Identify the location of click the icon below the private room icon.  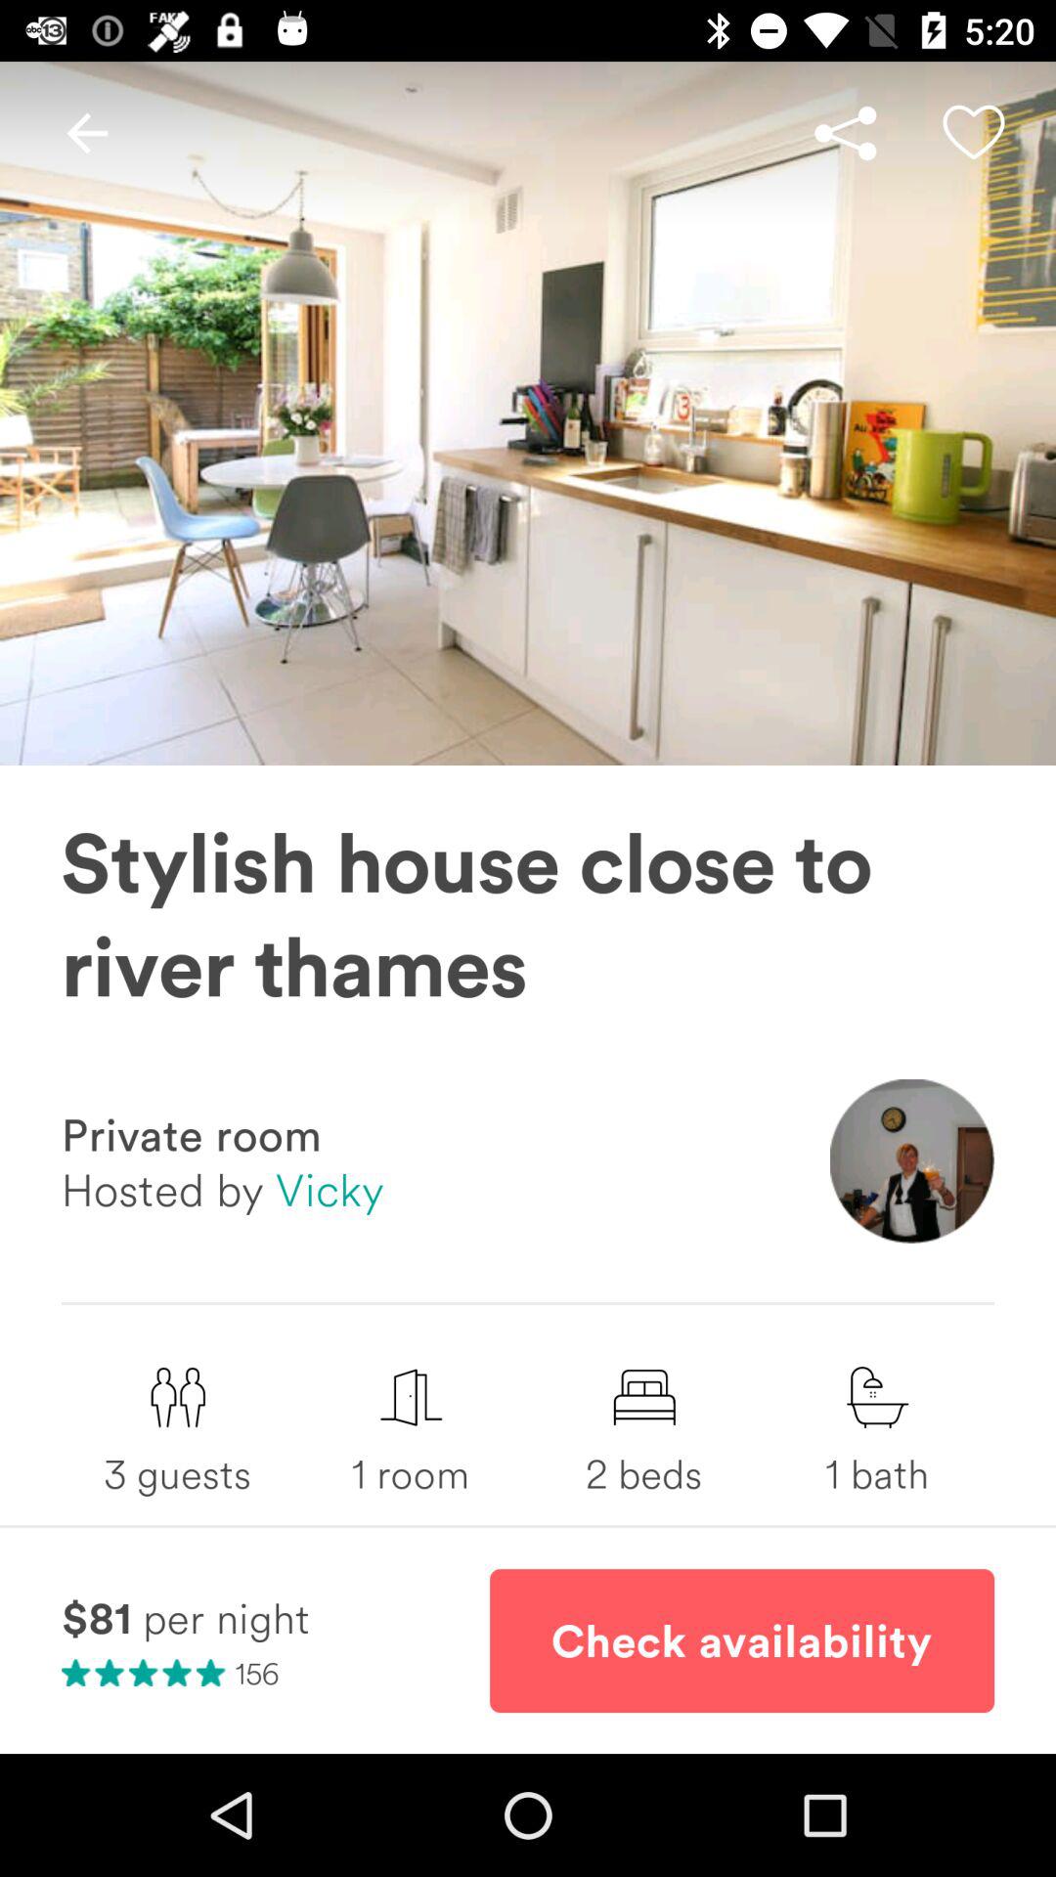
(223, 1189).